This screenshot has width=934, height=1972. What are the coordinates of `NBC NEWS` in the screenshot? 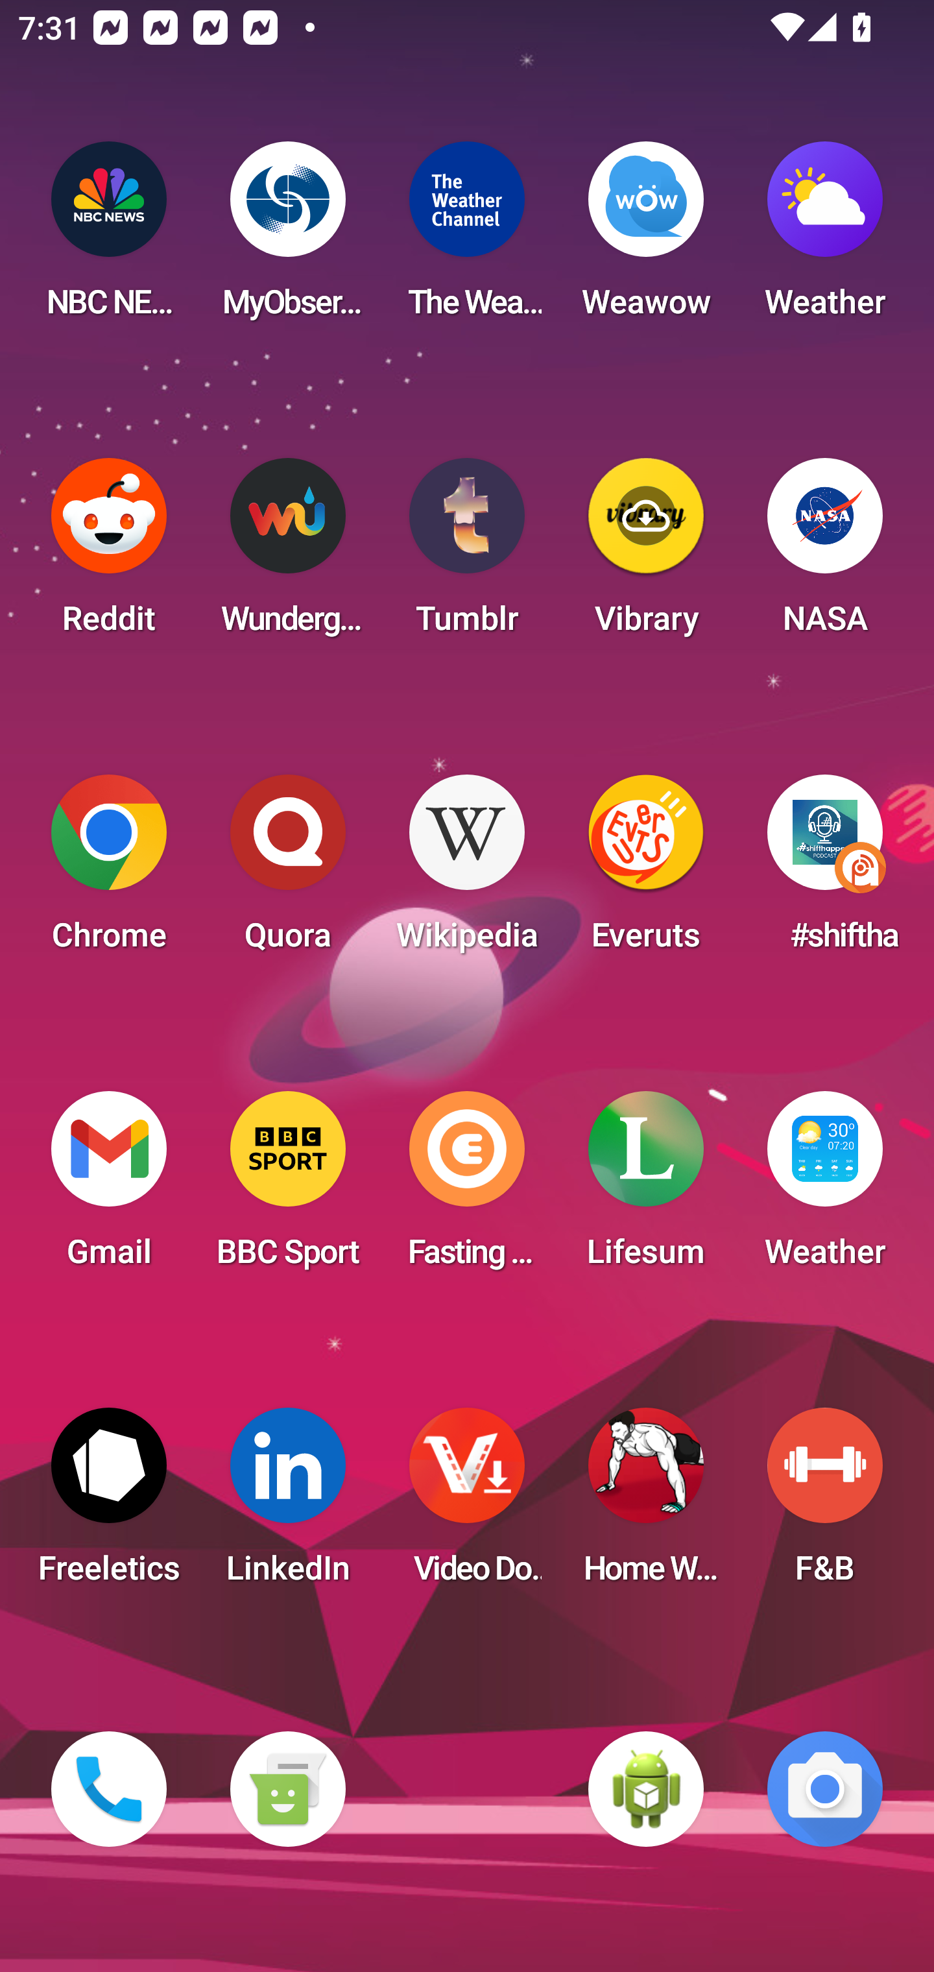 It's located at (109, 237).